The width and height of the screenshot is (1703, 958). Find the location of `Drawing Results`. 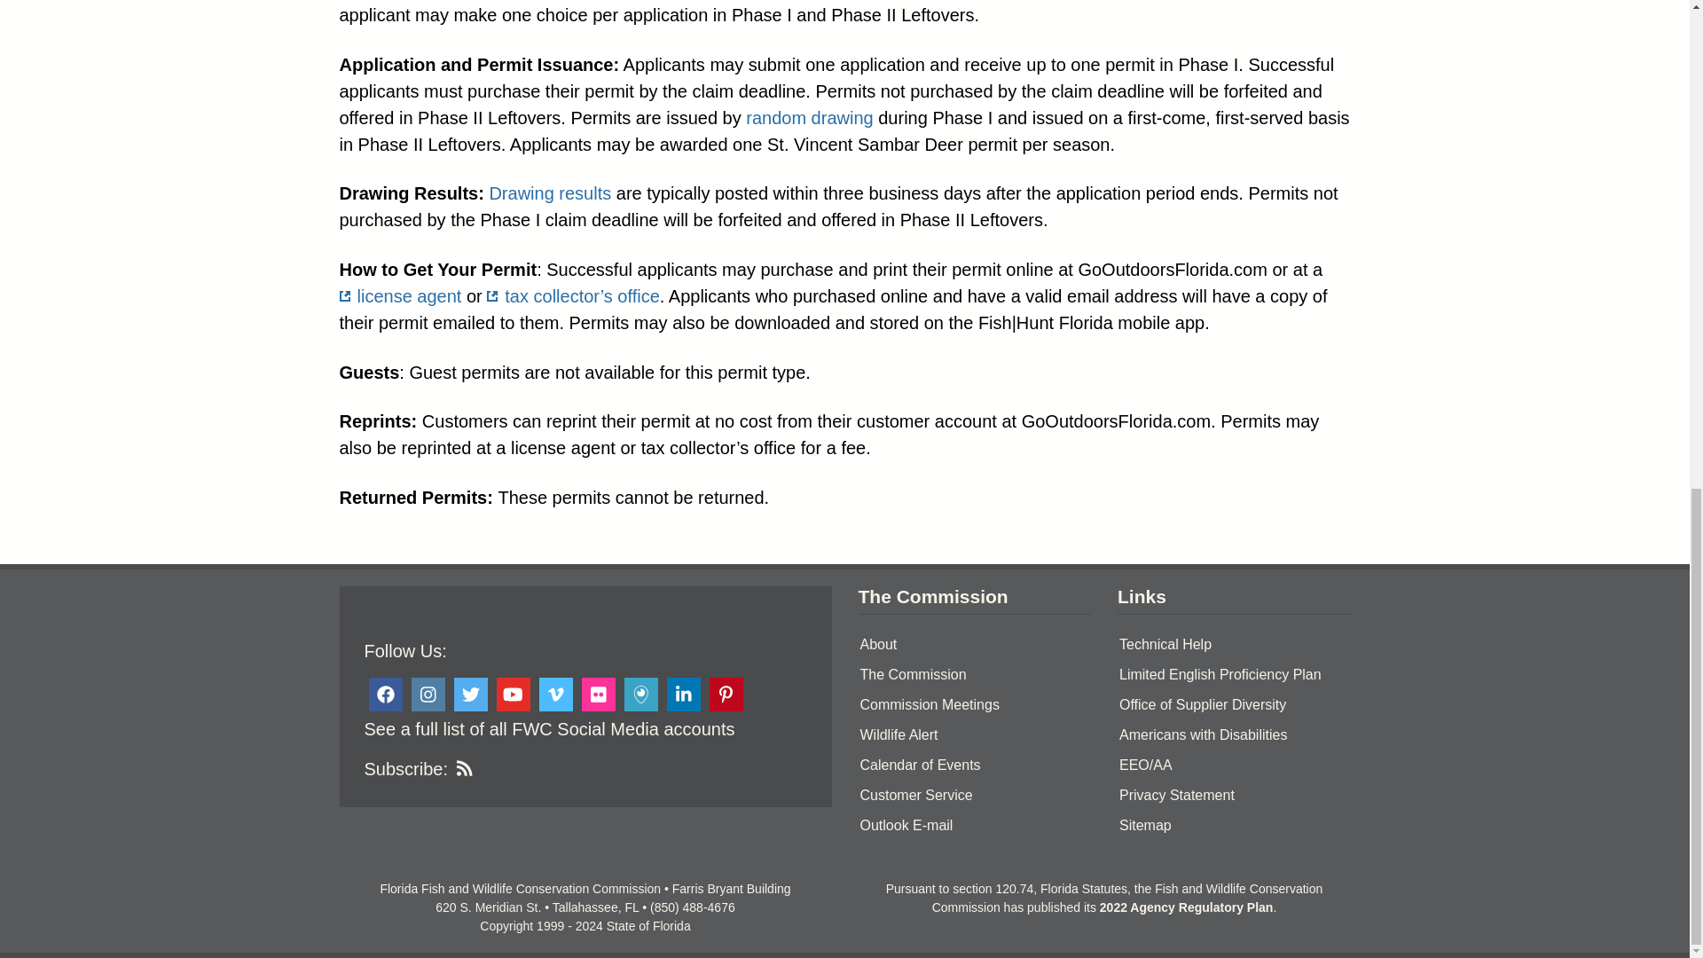

Drawing Results is located at coordinates (809, 117).